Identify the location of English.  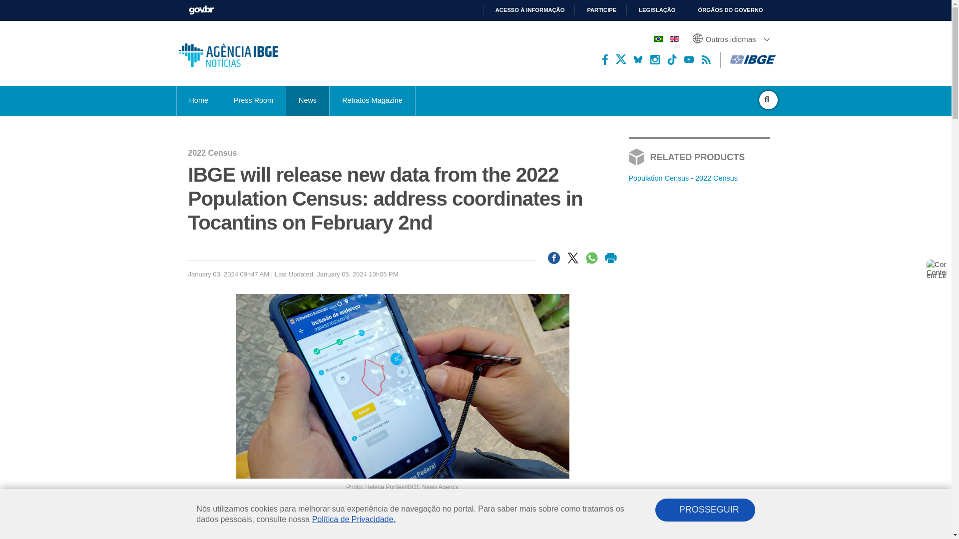
(673, 39).